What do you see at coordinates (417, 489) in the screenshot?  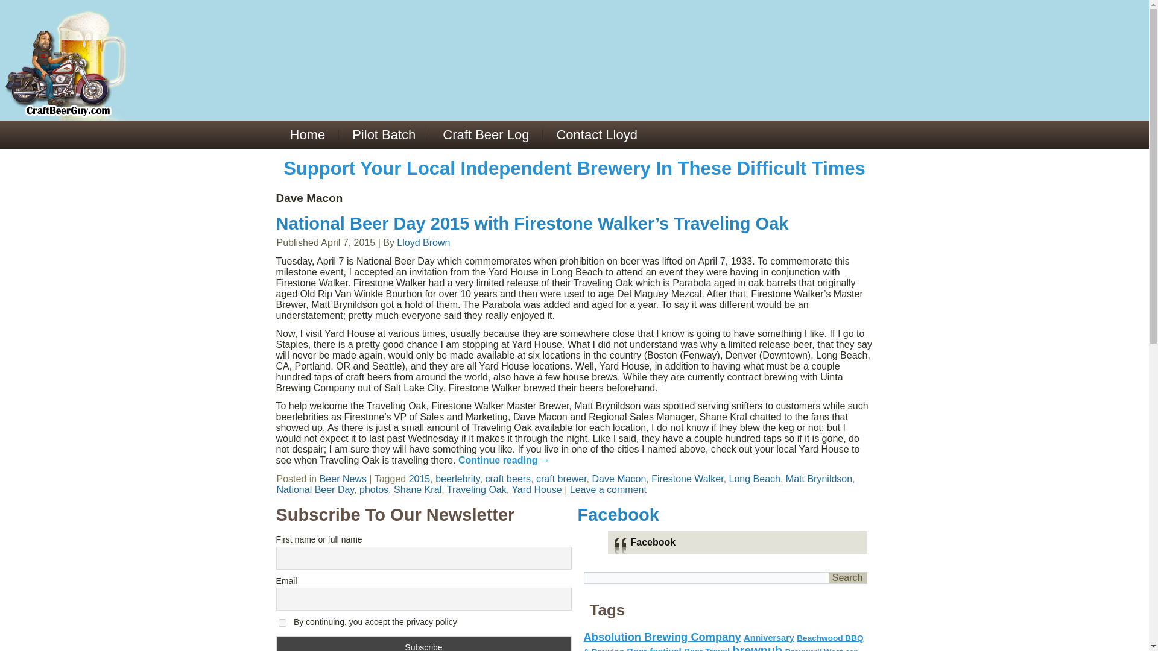 I see `Shane Kral` at bounding box center [417, 489].